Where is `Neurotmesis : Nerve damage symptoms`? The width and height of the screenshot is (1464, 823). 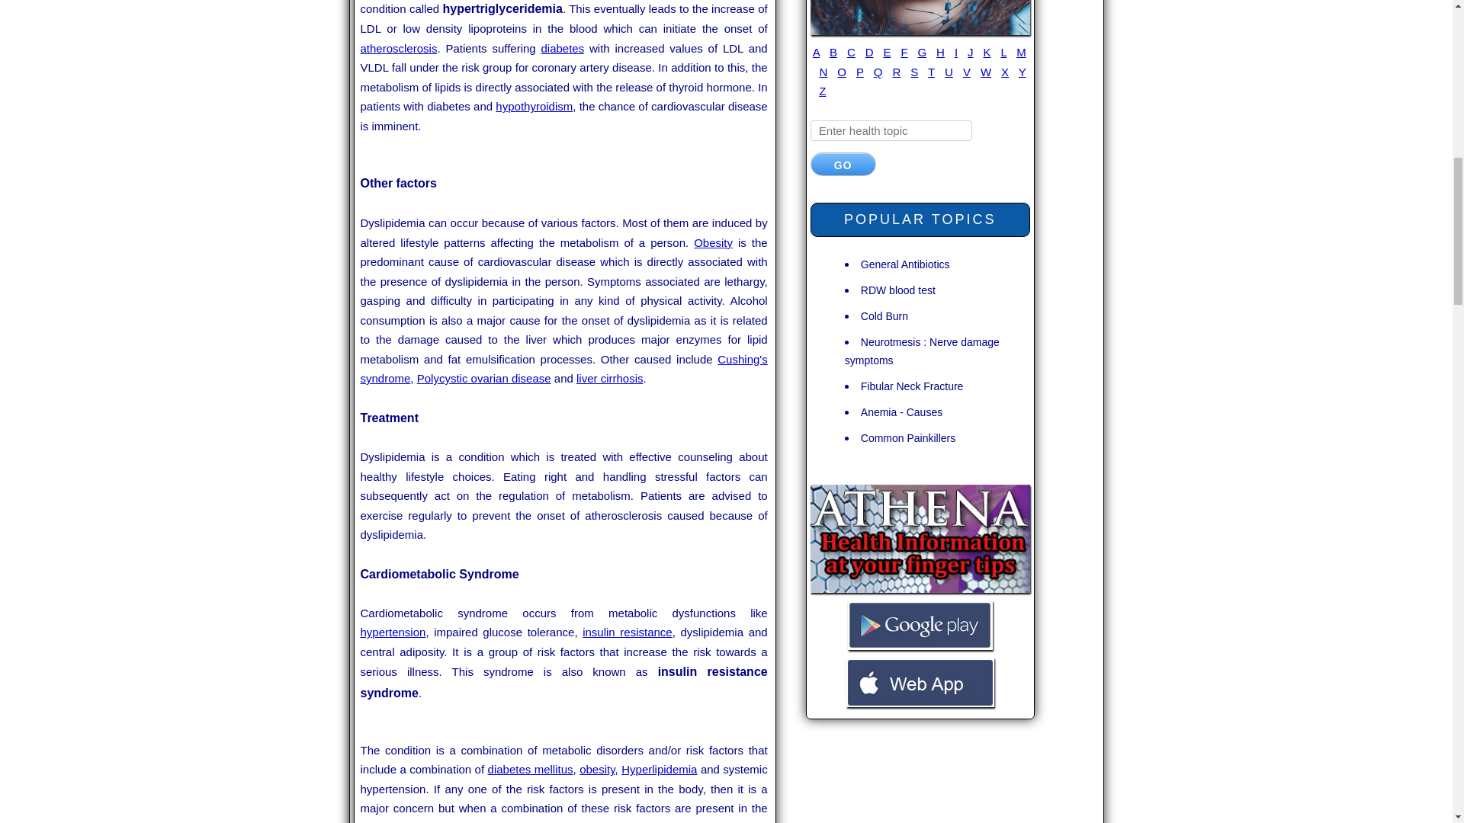 Neurotmesis : Nerve damage symptoms is located at coordinates (922, 351).